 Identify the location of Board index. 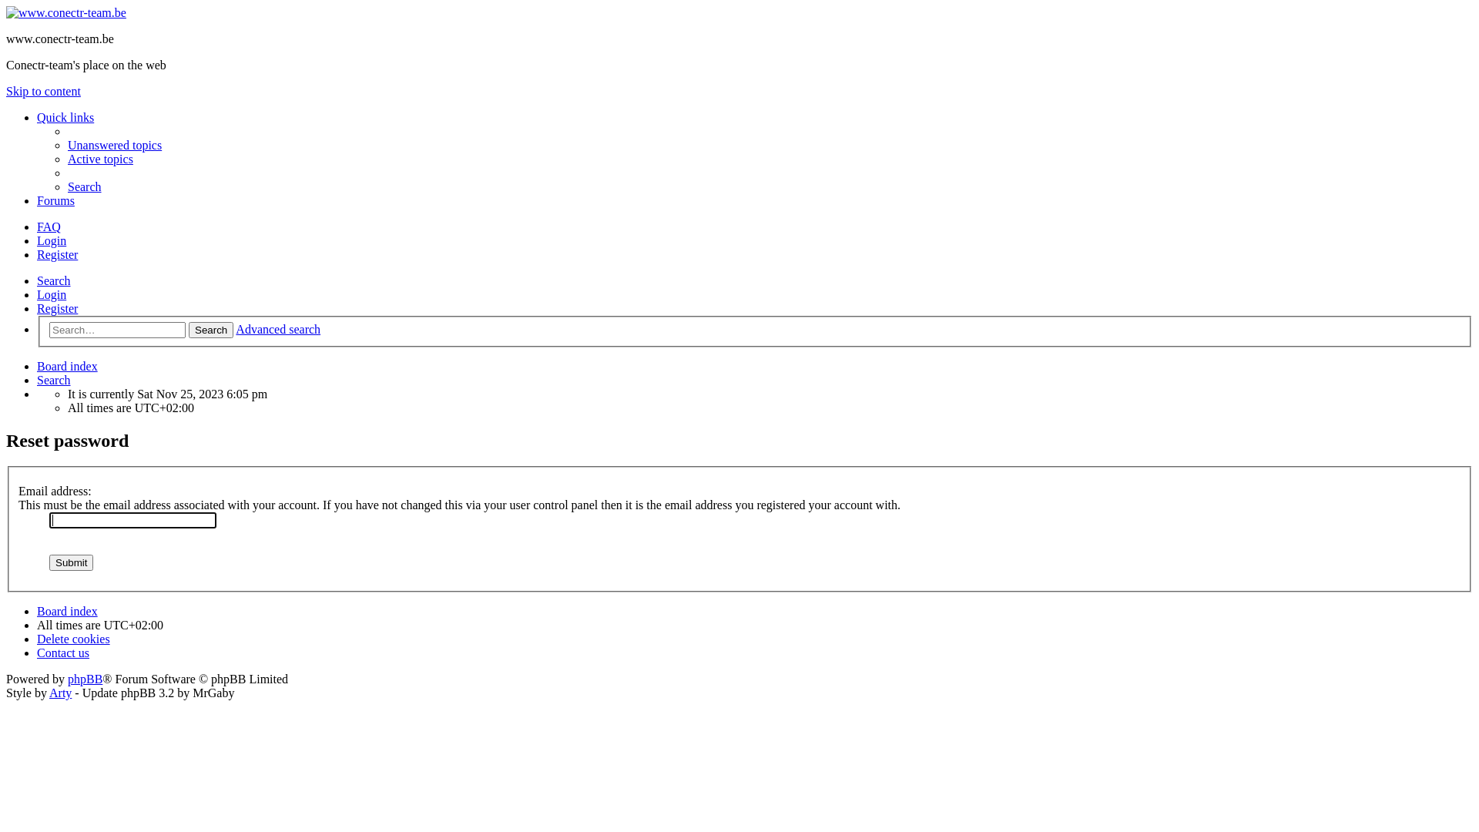
(68, 612).